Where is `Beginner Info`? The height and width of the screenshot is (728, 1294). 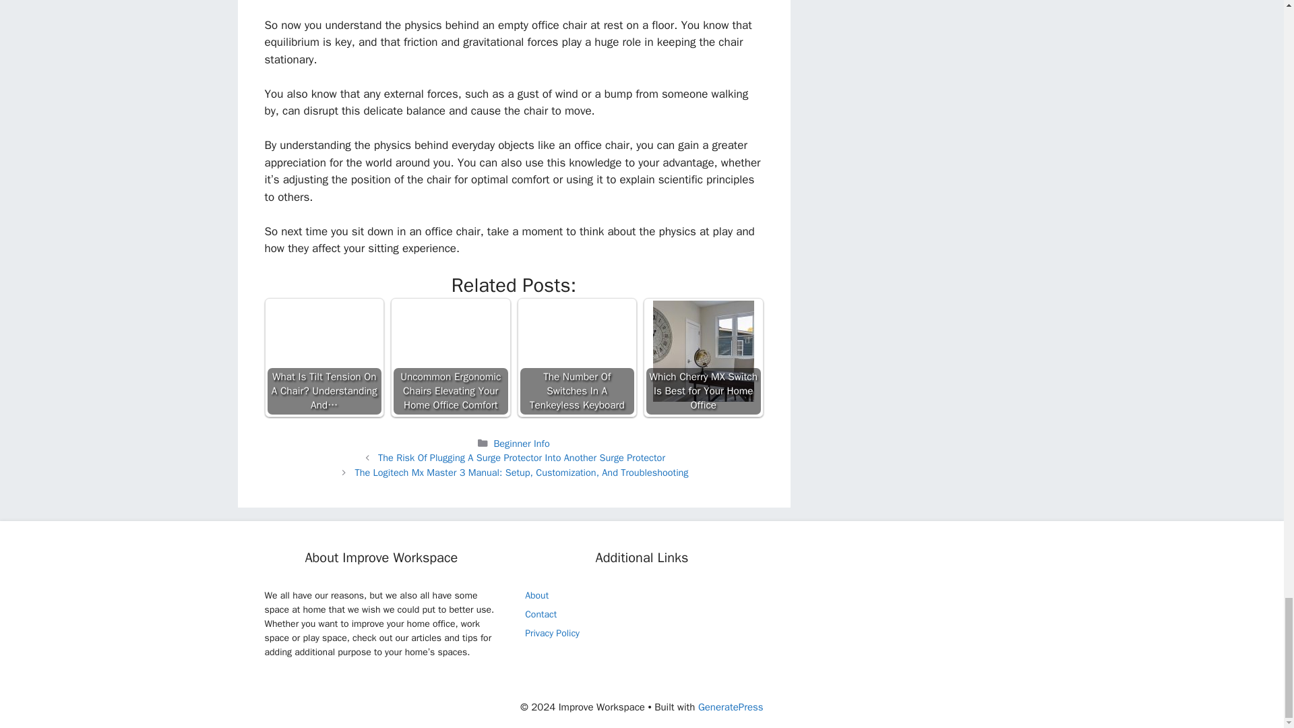
Beginner Info is located at coordinates (520, 444).